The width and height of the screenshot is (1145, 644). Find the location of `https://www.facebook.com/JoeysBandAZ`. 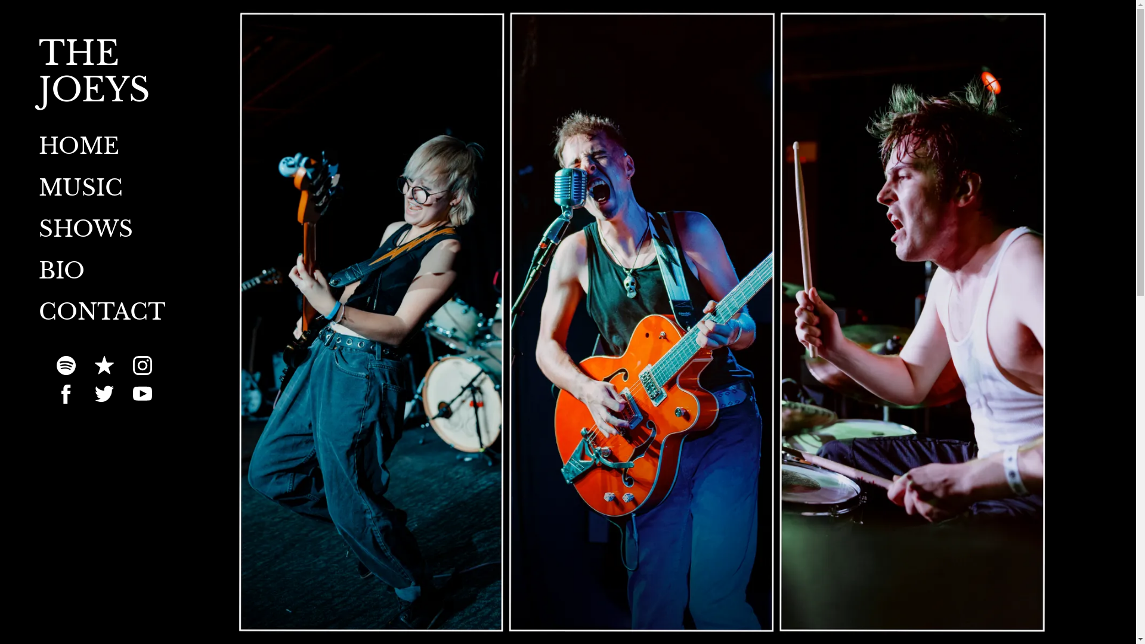

https://www.facebook.com/JoeysBandAZ is located at coordinates (66, 394).